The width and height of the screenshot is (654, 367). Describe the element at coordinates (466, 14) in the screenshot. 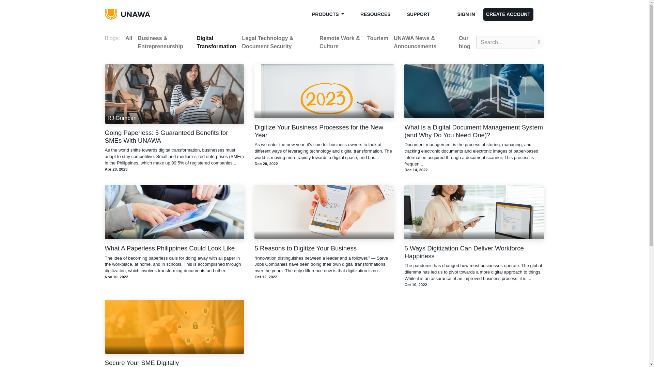

I see `SIGN IN` at that location.